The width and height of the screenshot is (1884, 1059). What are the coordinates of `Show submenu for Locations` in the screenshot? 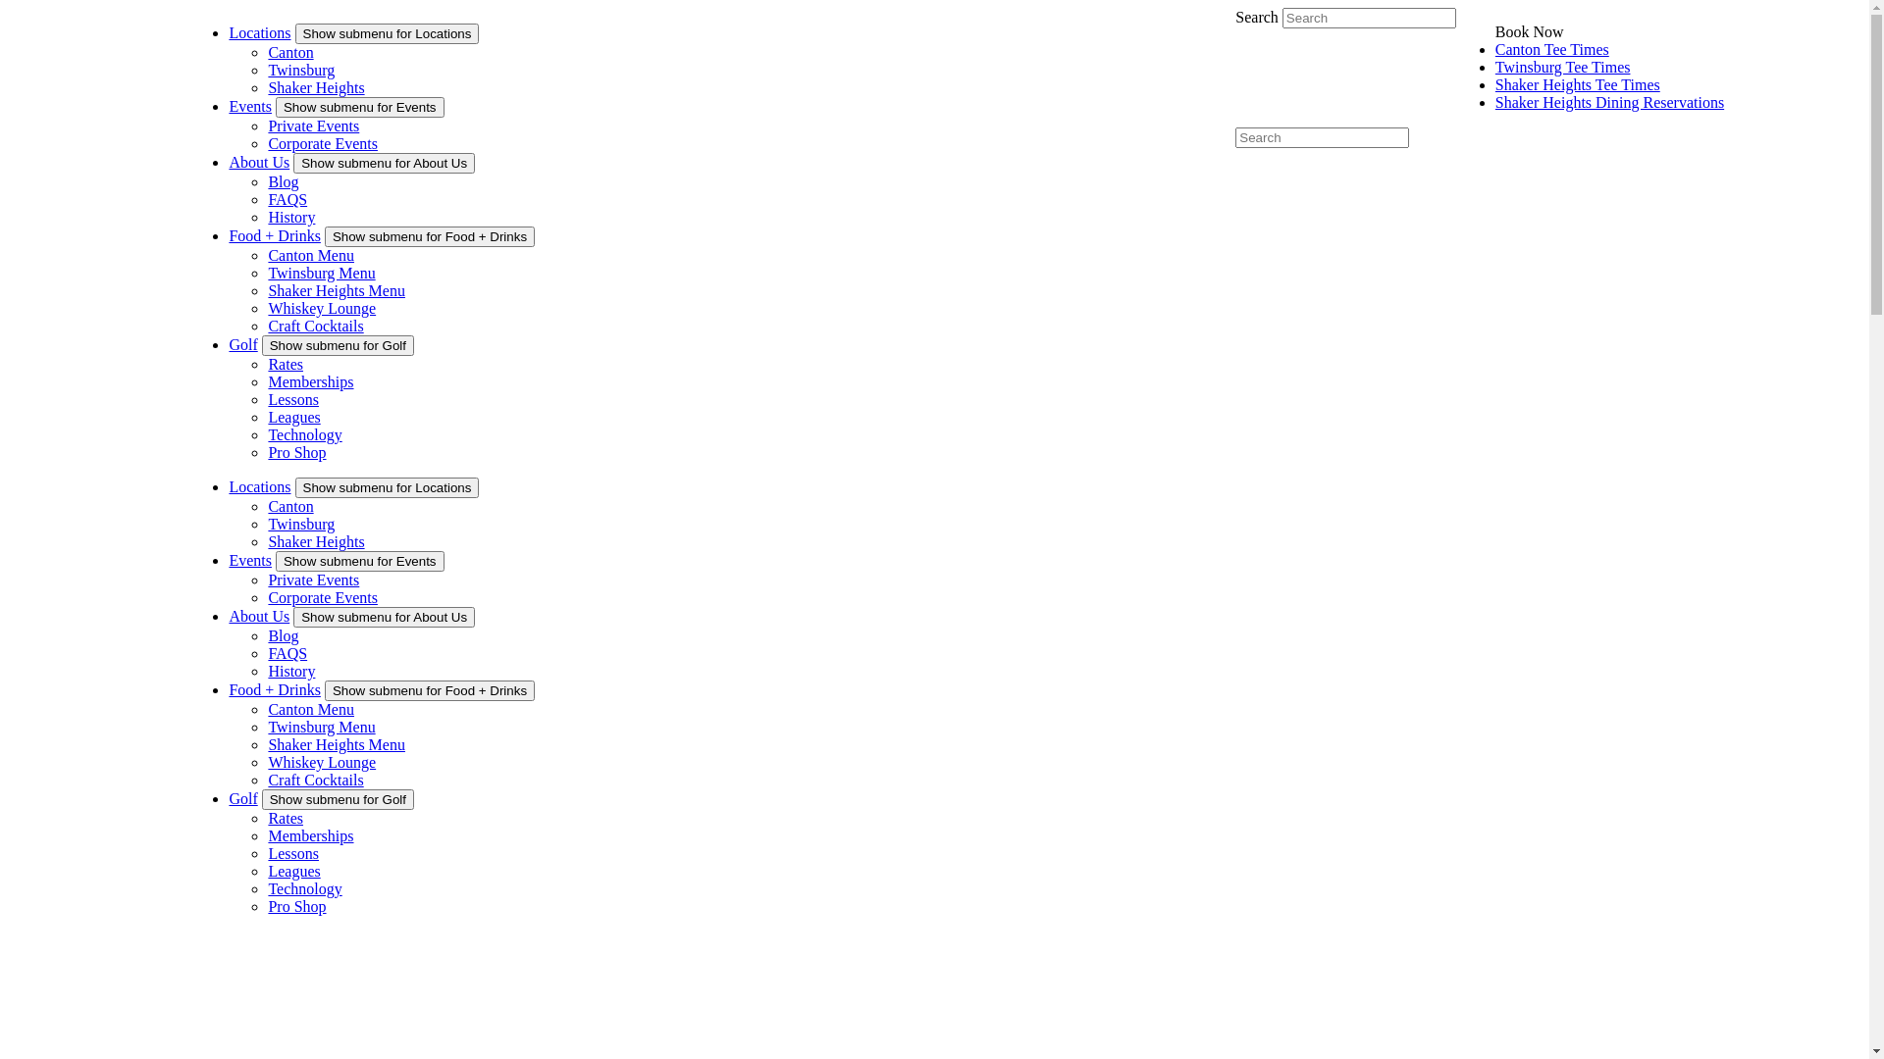 It's located at (387, 33).